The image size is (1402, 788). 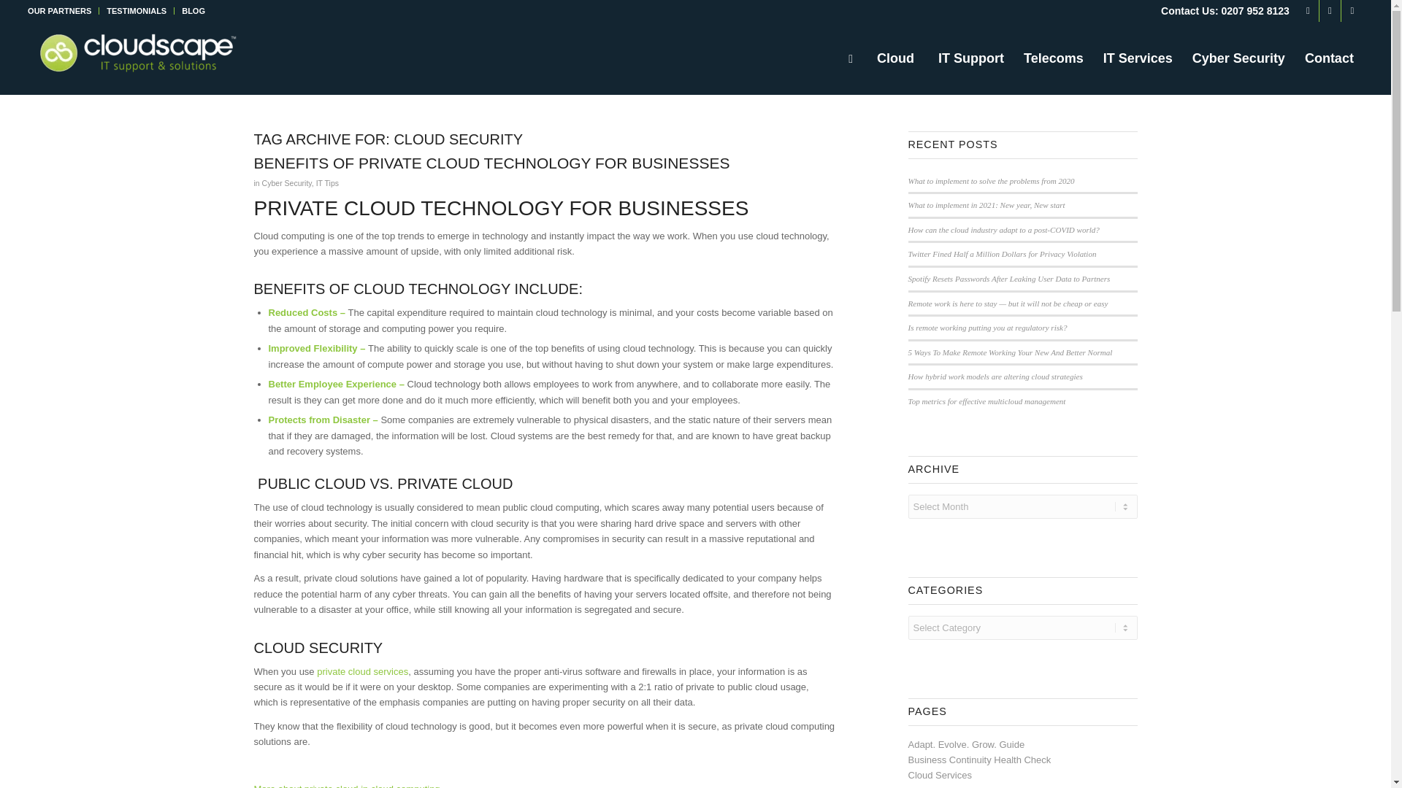 I want to click on What to implement to solve the problems from 2020, so click(x=992, y=180).